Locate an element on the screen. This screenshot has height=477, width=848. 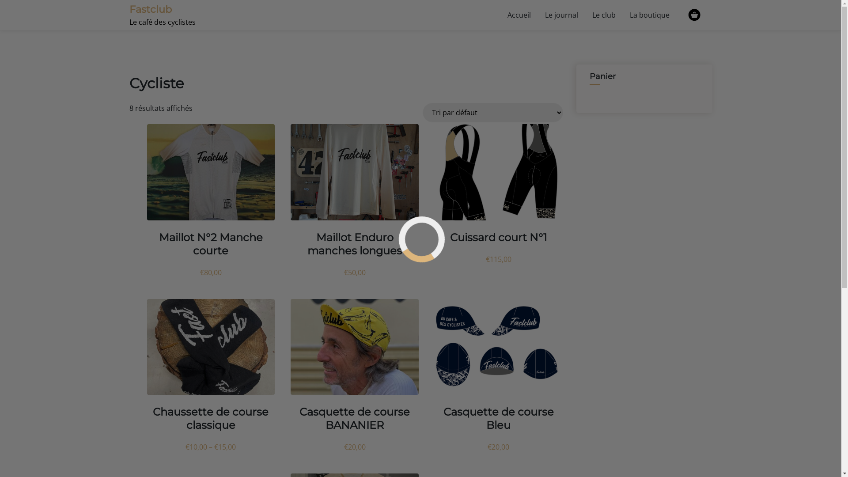
La boutique is located at coordinates (650, 15).